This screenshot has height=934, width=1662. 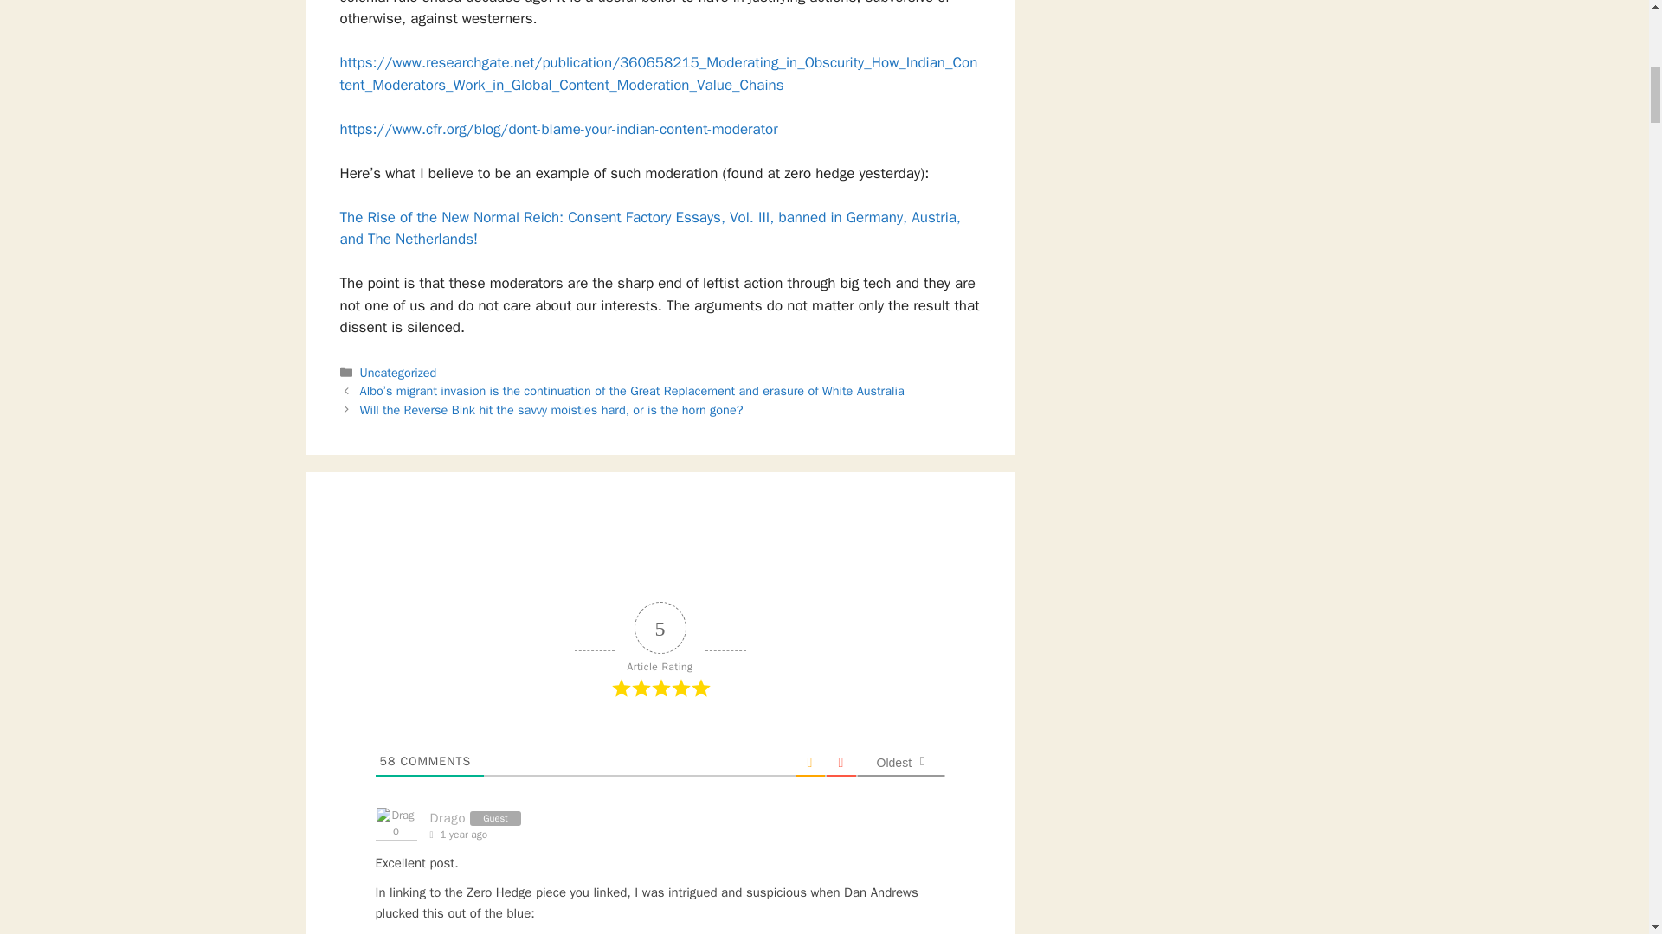 I want to click on 58, so click(x=386, y=761).